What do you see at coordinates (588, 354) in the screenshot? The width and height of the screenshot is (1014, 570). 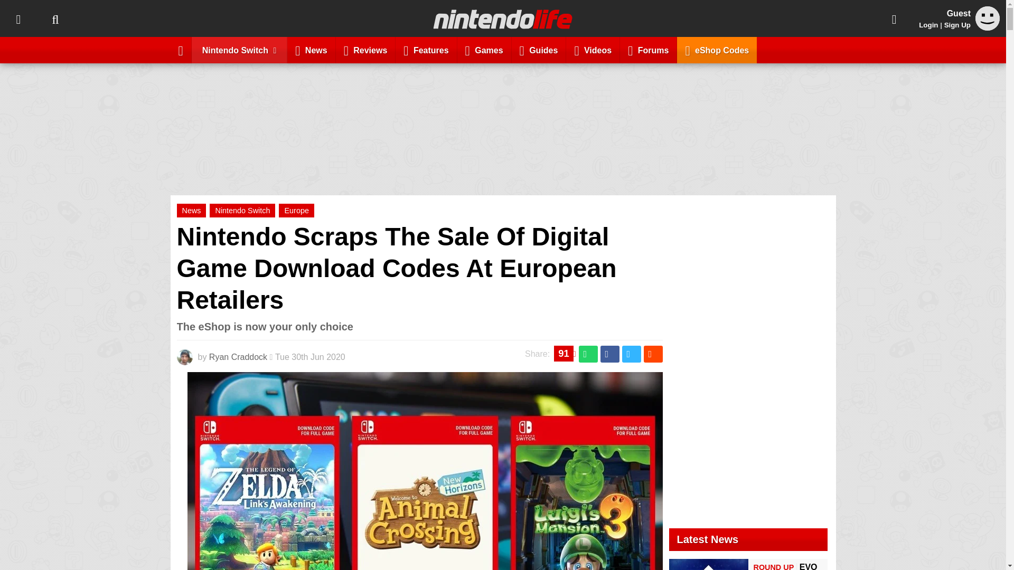 I see `Share this on WhatsApp` at bounding box center [588, 354].